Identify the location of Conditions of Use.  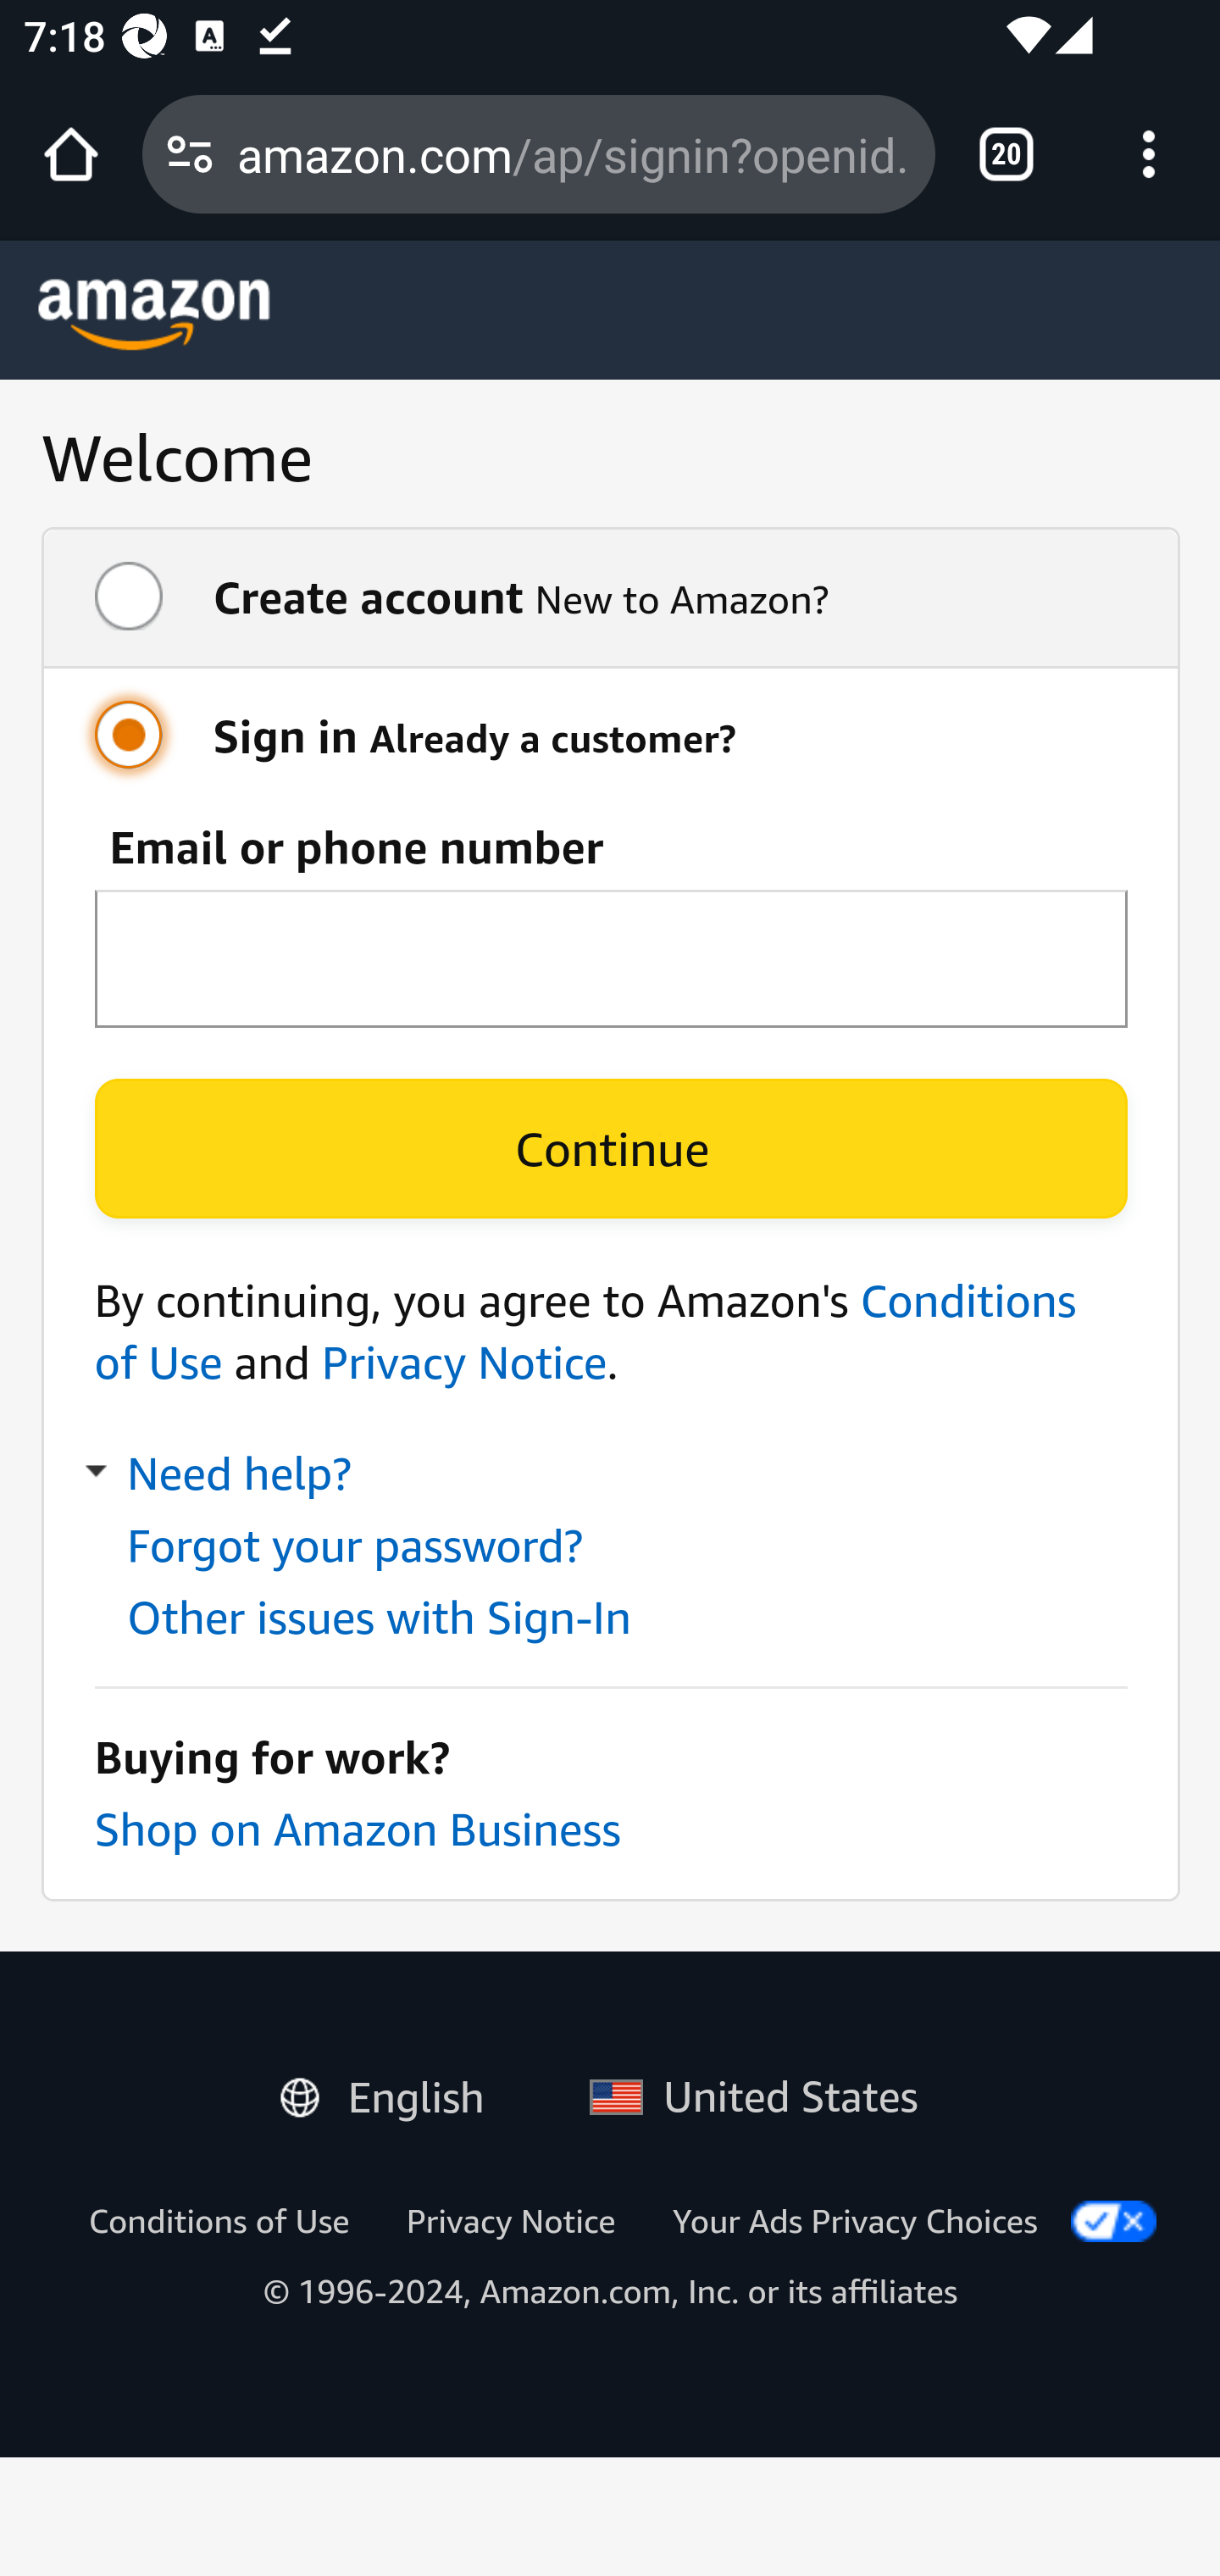
(585, 1331).